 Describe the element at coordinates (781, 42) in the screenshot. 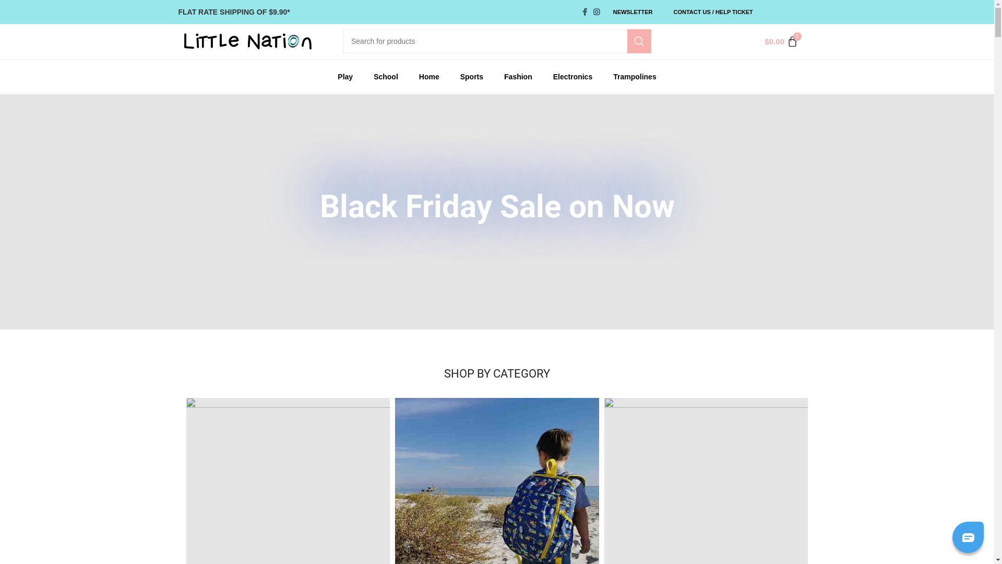

I see `$0.00
0` at that location.